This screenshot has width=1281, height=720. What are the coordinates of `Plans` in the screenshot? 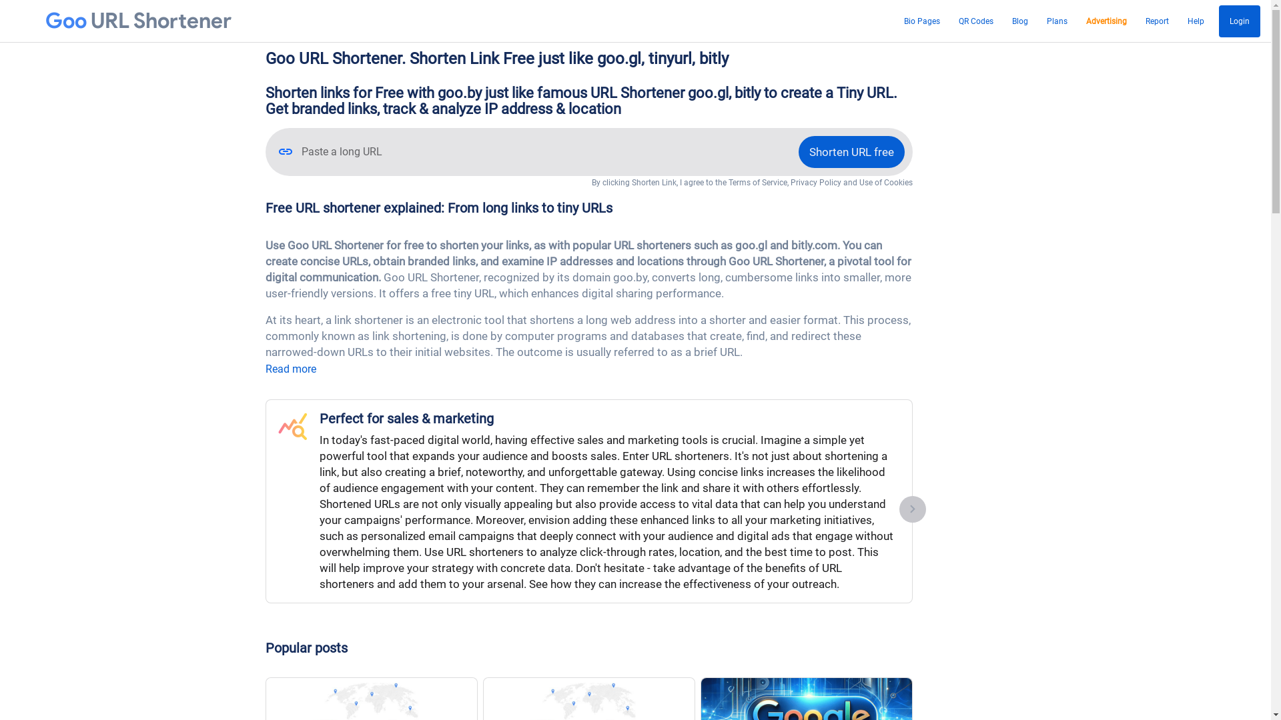 It's located at (1057, 21).